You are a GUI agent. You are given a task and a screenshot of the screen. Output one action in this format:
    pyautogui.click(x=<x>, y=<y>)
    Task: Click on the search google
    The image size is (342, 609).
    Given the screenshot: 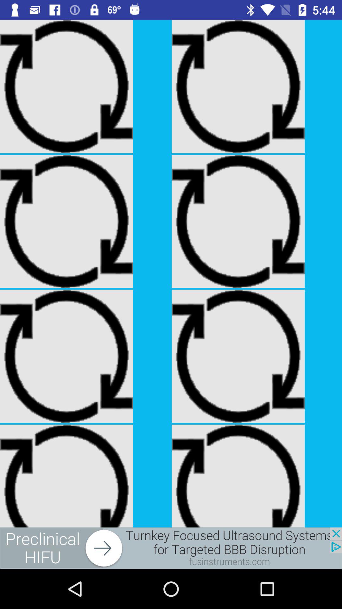 What is the action you would take?
    pyautogui.click(x=171, y=548)
    